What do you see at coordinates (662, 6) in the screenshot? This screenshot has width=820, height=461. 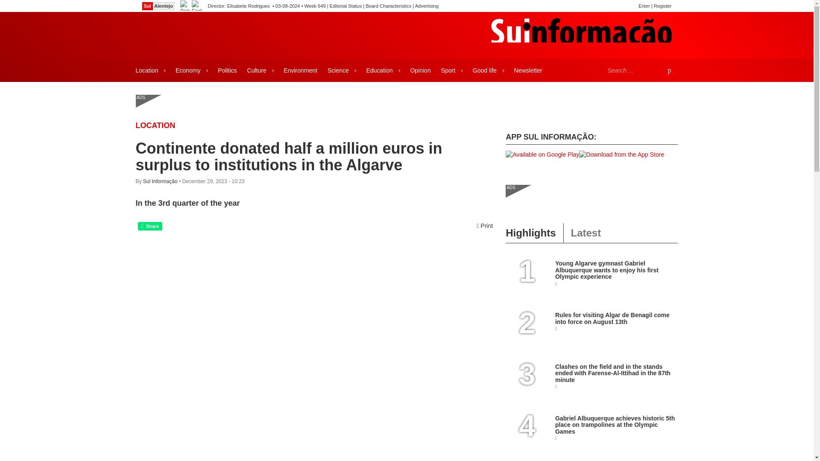 I see `Register` at bounding box center [662, 6].